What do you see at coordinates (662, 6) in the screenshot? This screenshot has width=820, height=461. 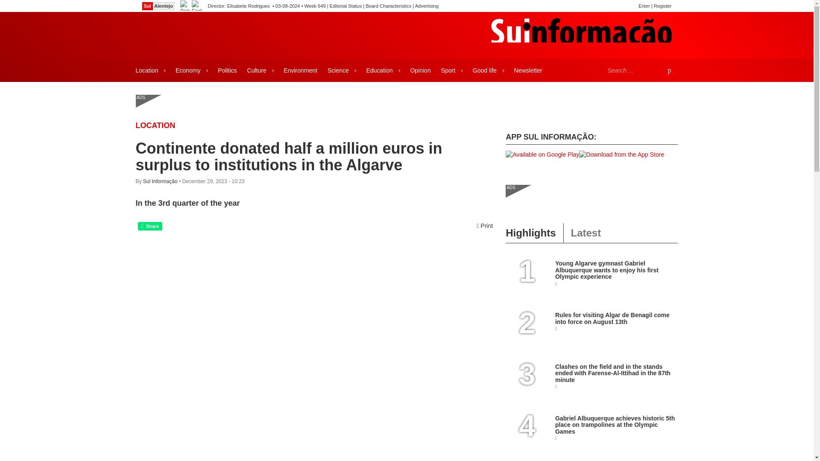 I see `Register` at bounding box center [662, 6].